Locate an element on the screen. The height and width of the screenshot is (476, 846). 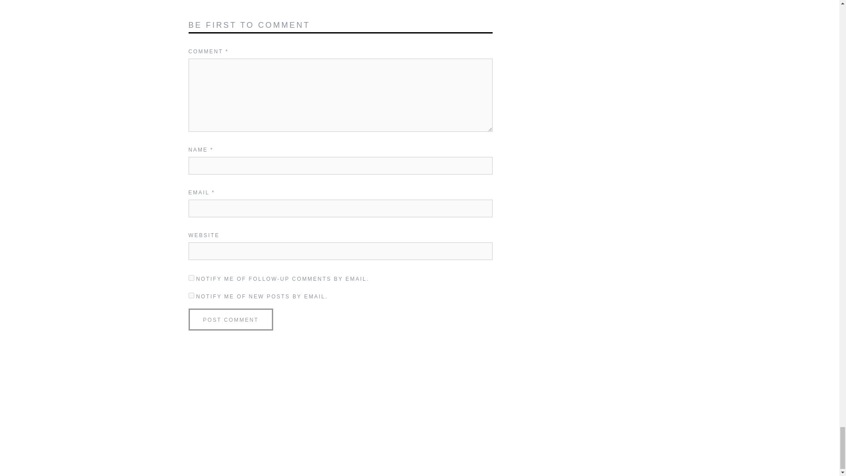
subscribe is located at coordinates (191, 278).